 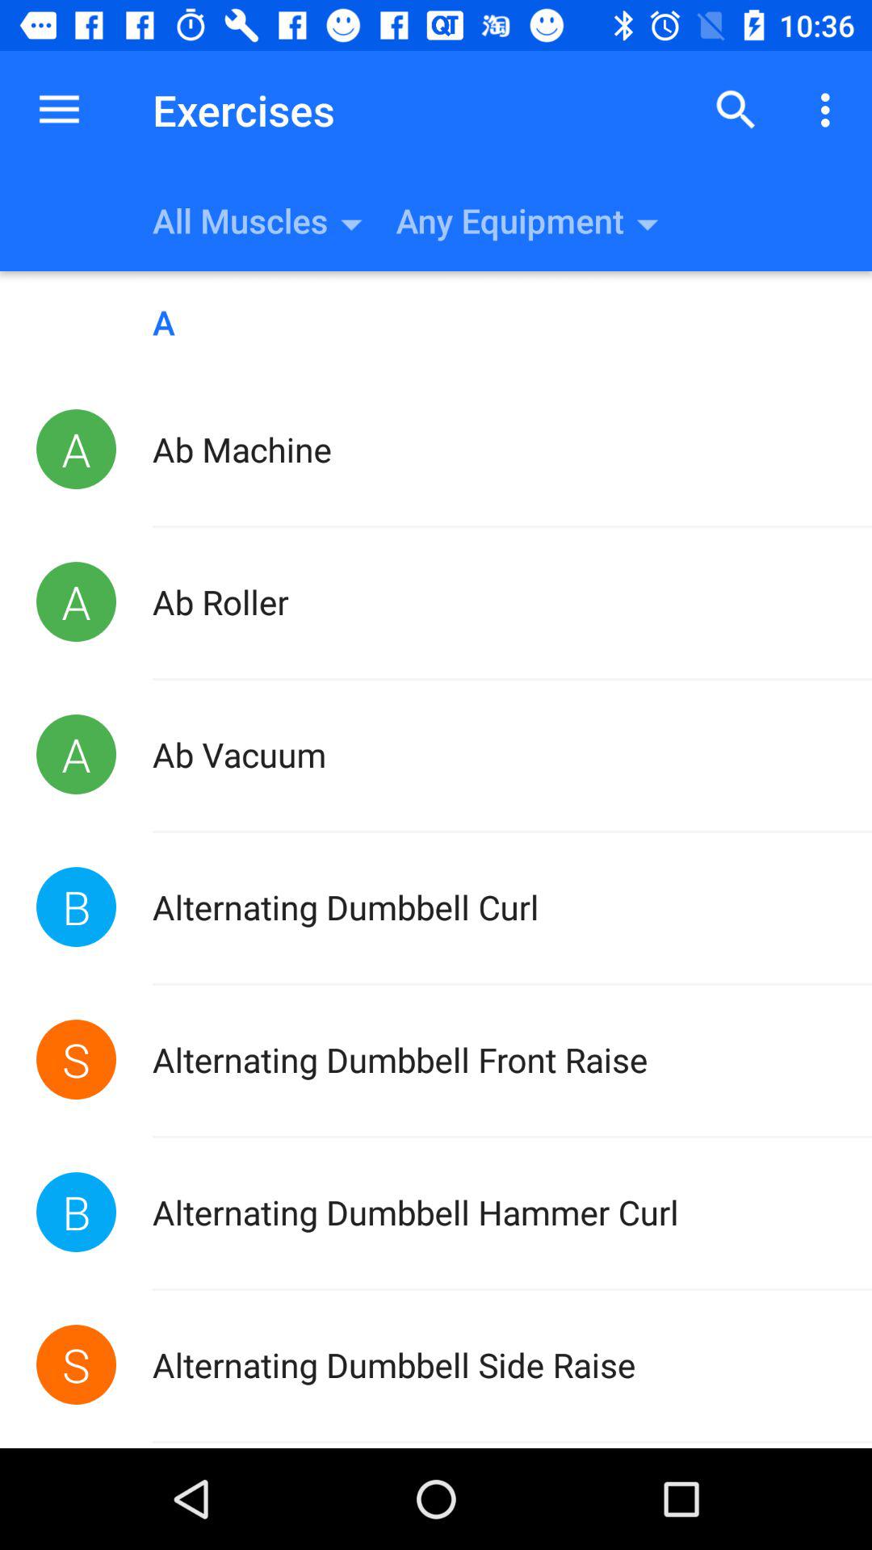 I want to click on press the item above the a, so click(x=736, y=110).